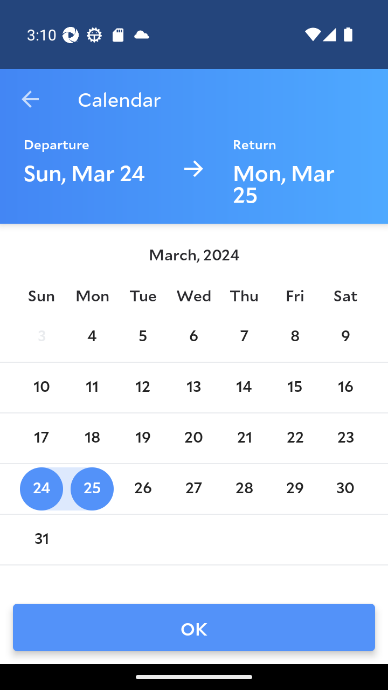 This screenshot has height=690, width=388. What do you see at coordinates (244, 336) in the screenshot?
I see `7` at bounding box center [244, 336].